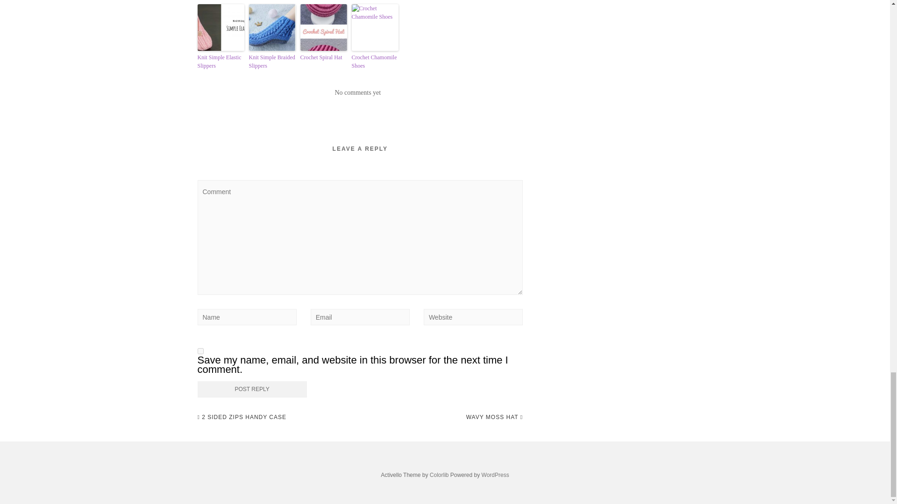 This screenshot has width=897, height=504. What do you see at coordinates (252, 389) in the screenshot?
I see `Post Reply` at bounding box center [252, 389].